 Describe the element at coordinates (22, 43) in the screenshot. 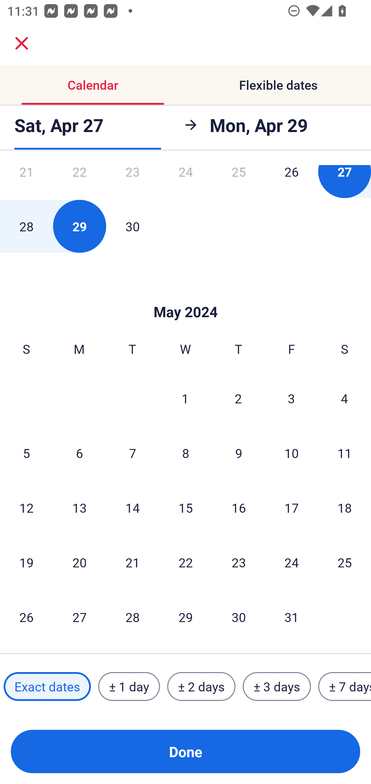

I see `close.` at that location.